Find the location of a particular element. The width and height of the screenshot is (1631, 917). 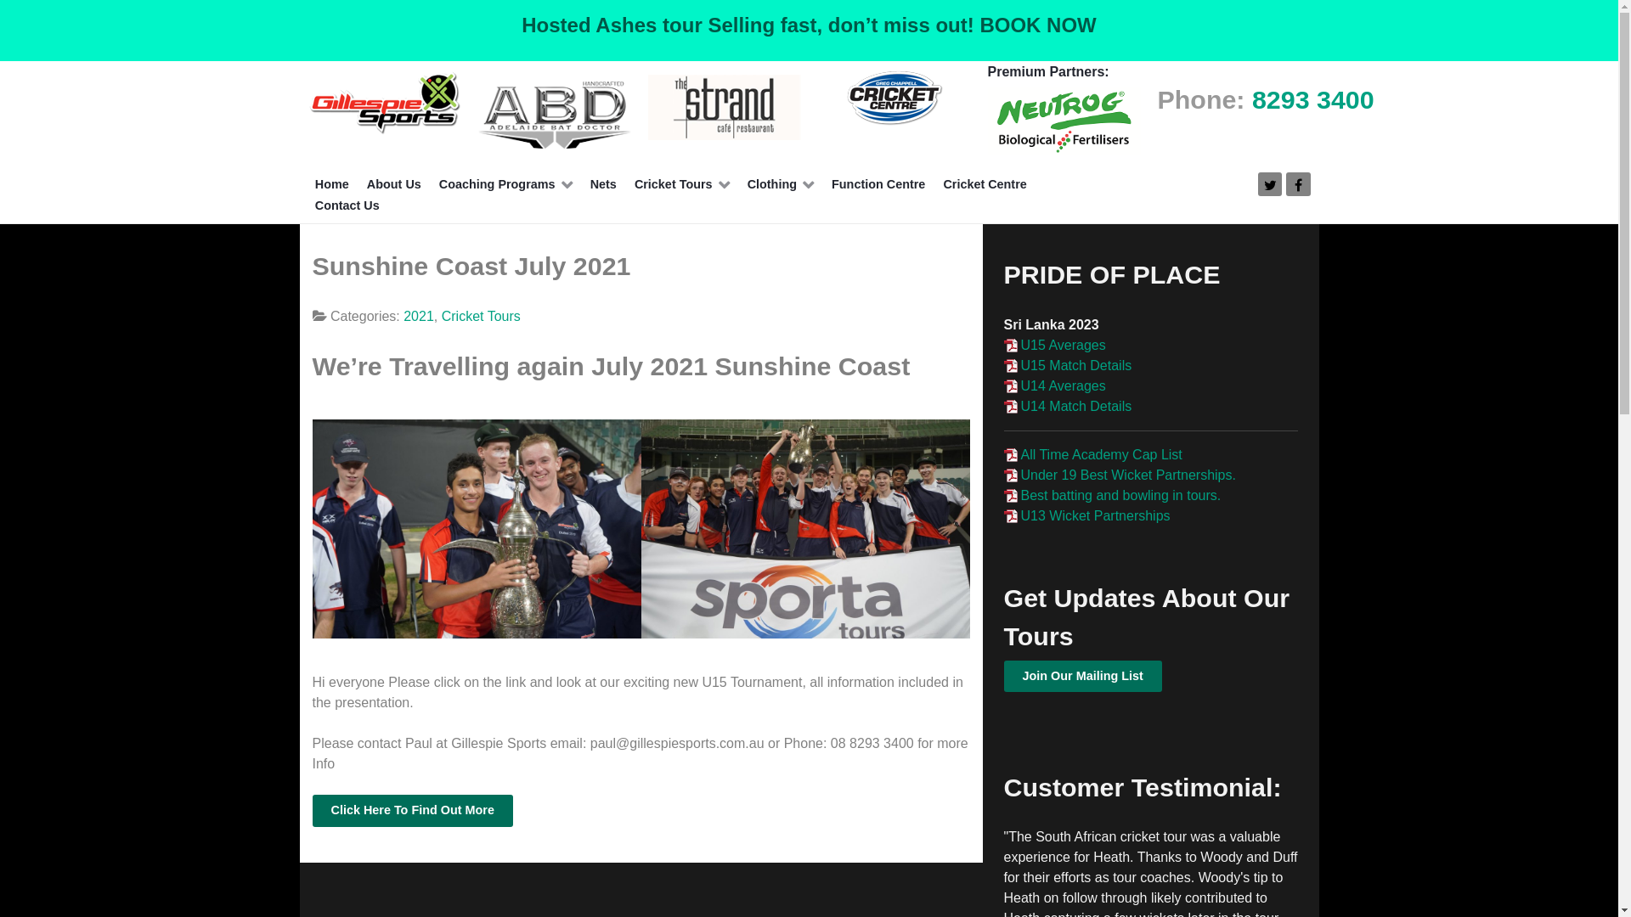

2021 is located at coordinates (419, 316).